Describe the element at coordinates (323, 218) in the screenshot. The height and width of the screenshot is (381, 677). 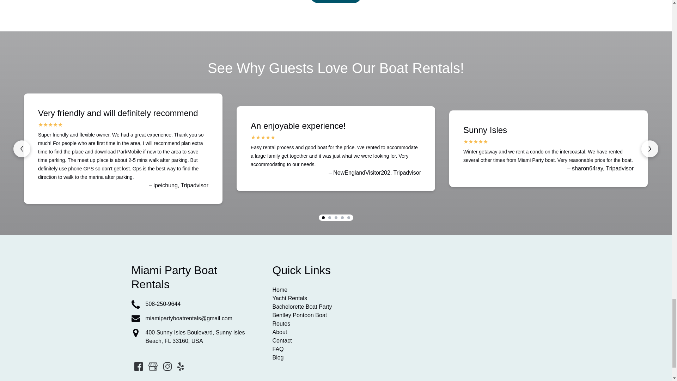
I see `1` at that location.